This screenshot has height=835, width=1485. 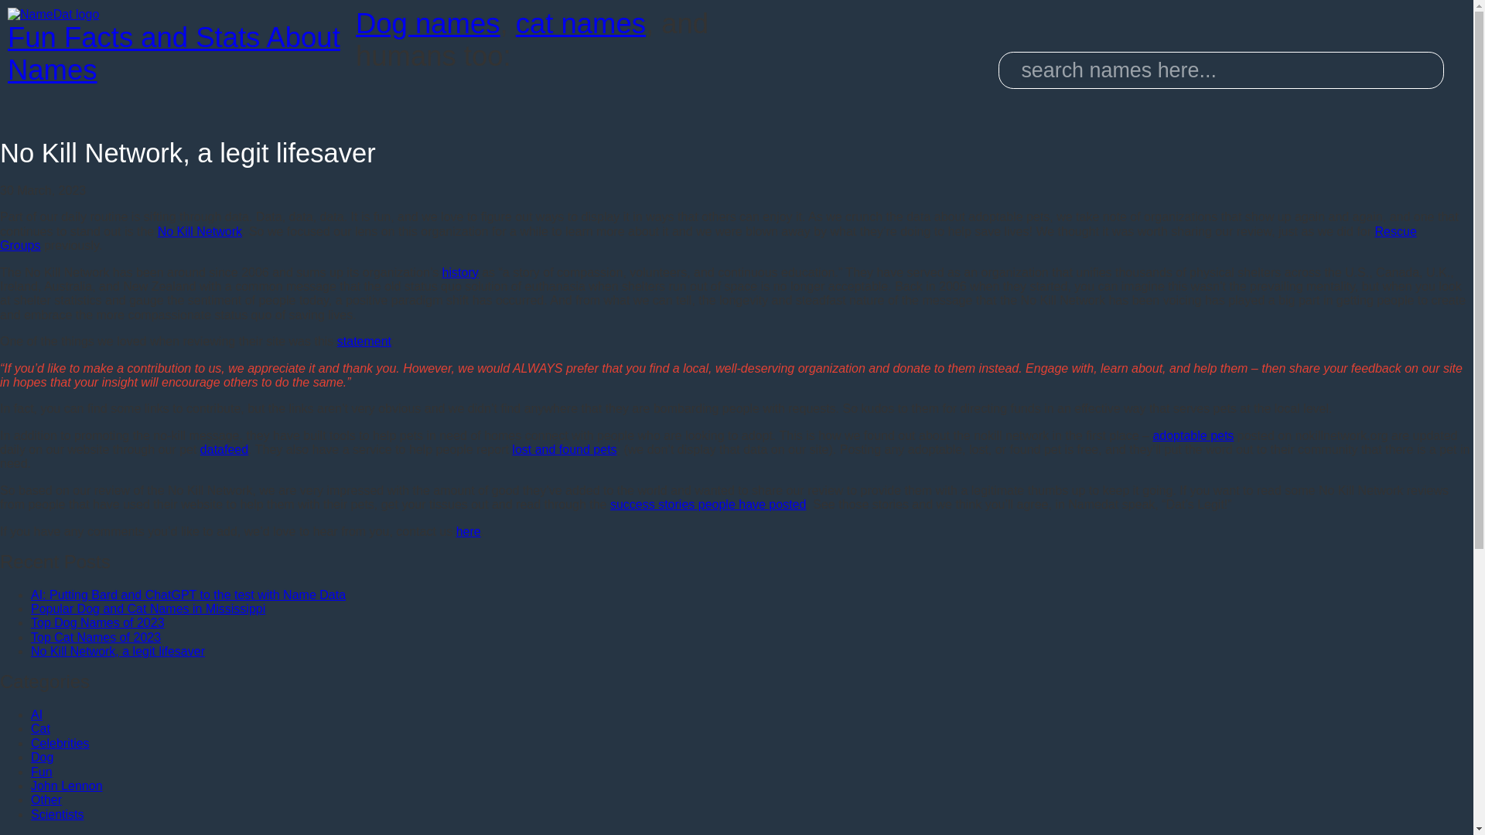 I want to click on AI: Putting Bard and ChatGPT to the test with Name Data, so click(x=189, y=595).